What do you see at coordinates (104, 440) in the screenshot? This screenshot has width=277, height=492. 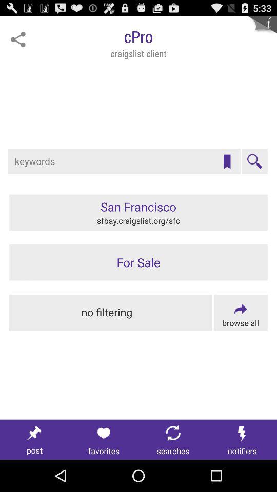 I see `go to favorites` at bounding box center [104, 440].